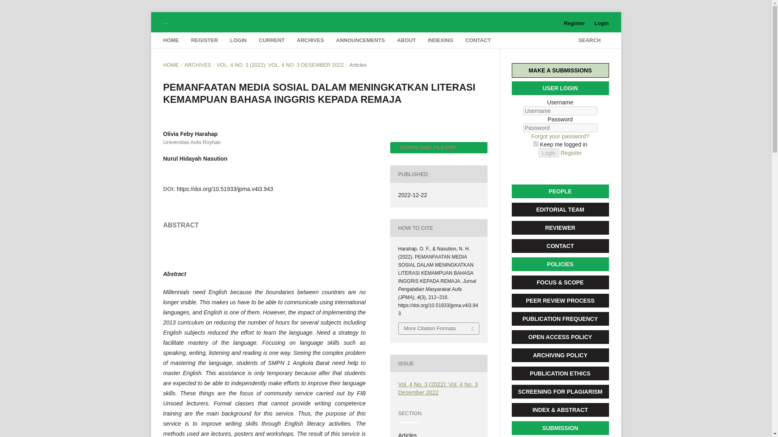 Image resolution: width=778 pixels, height=437 pixels. What do you see at coordinates (574, 23) in the screenshot?
I see `Register` at bounding box center [574, 23].